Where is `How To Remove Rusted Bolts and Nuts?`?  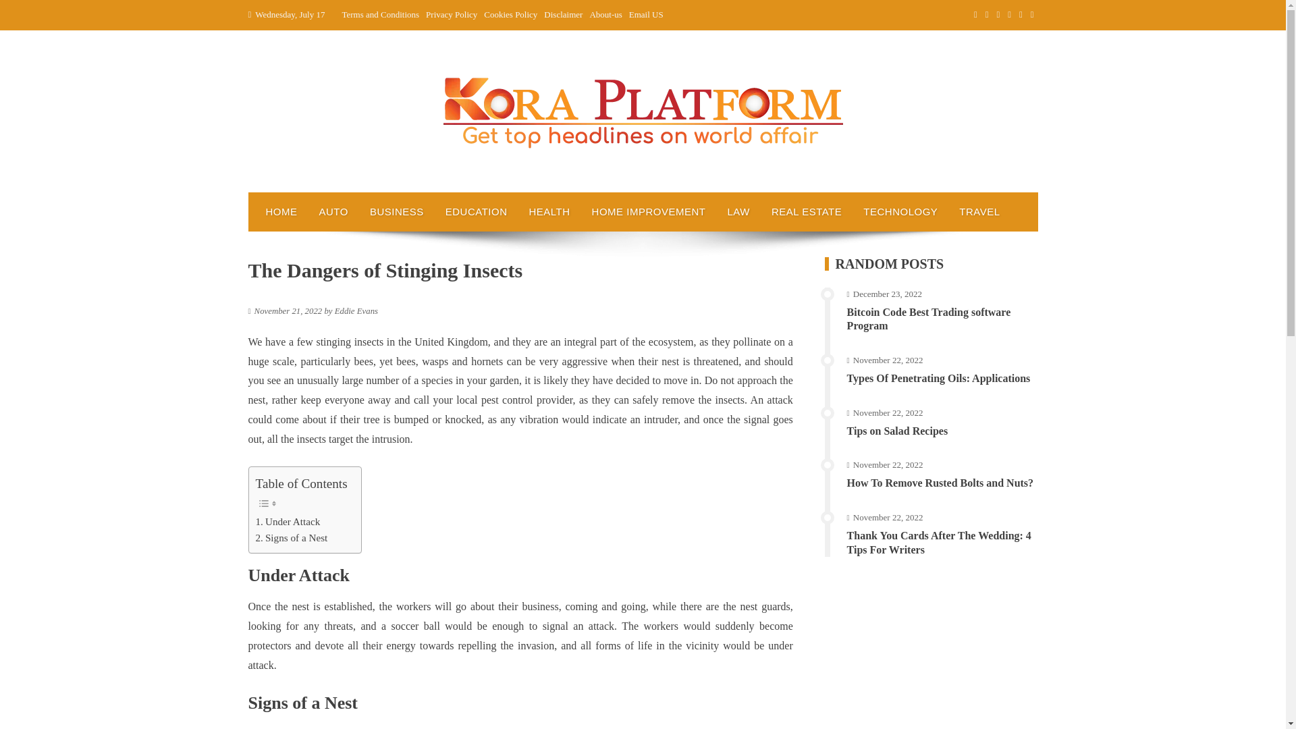
How To Remove Rusted Bolts and Nuts? is located at coordinates (940, 483).